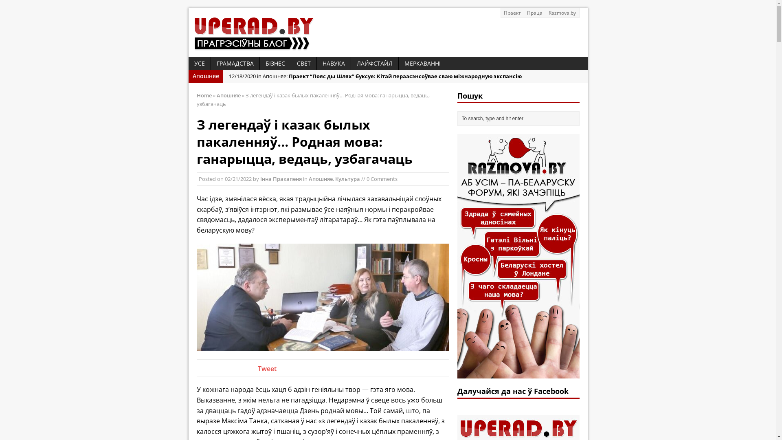 This screenshot has height=440, width=782. I want to click on Razmova.by, so click(562, 13).